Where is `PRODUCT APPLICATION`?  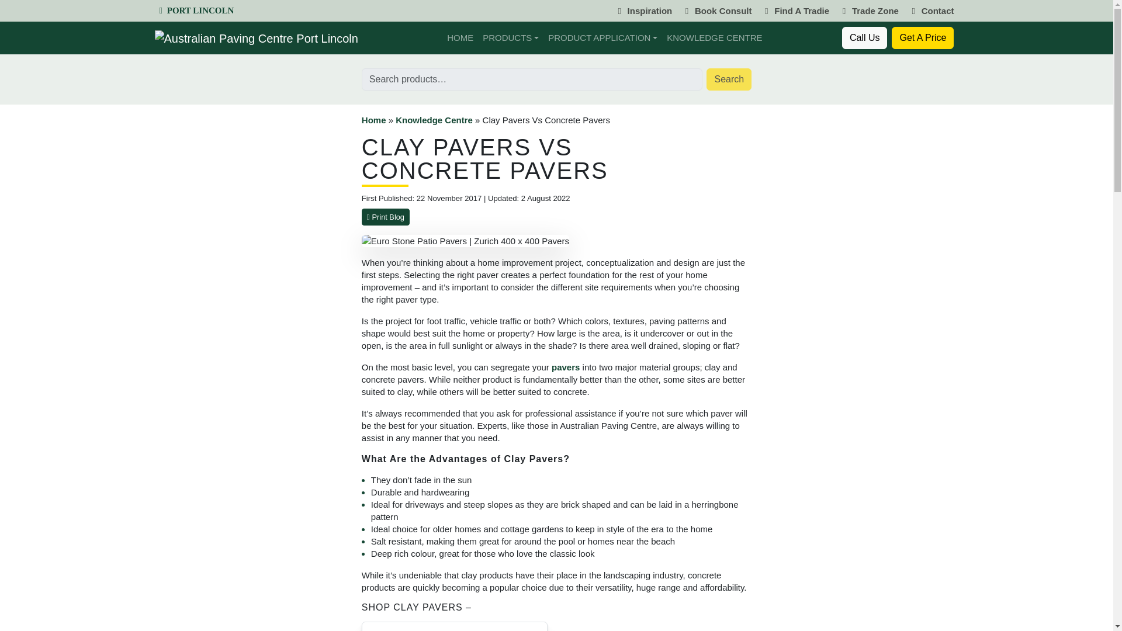
PRODUCT APPLICATION is located at coordinates (602, 37).